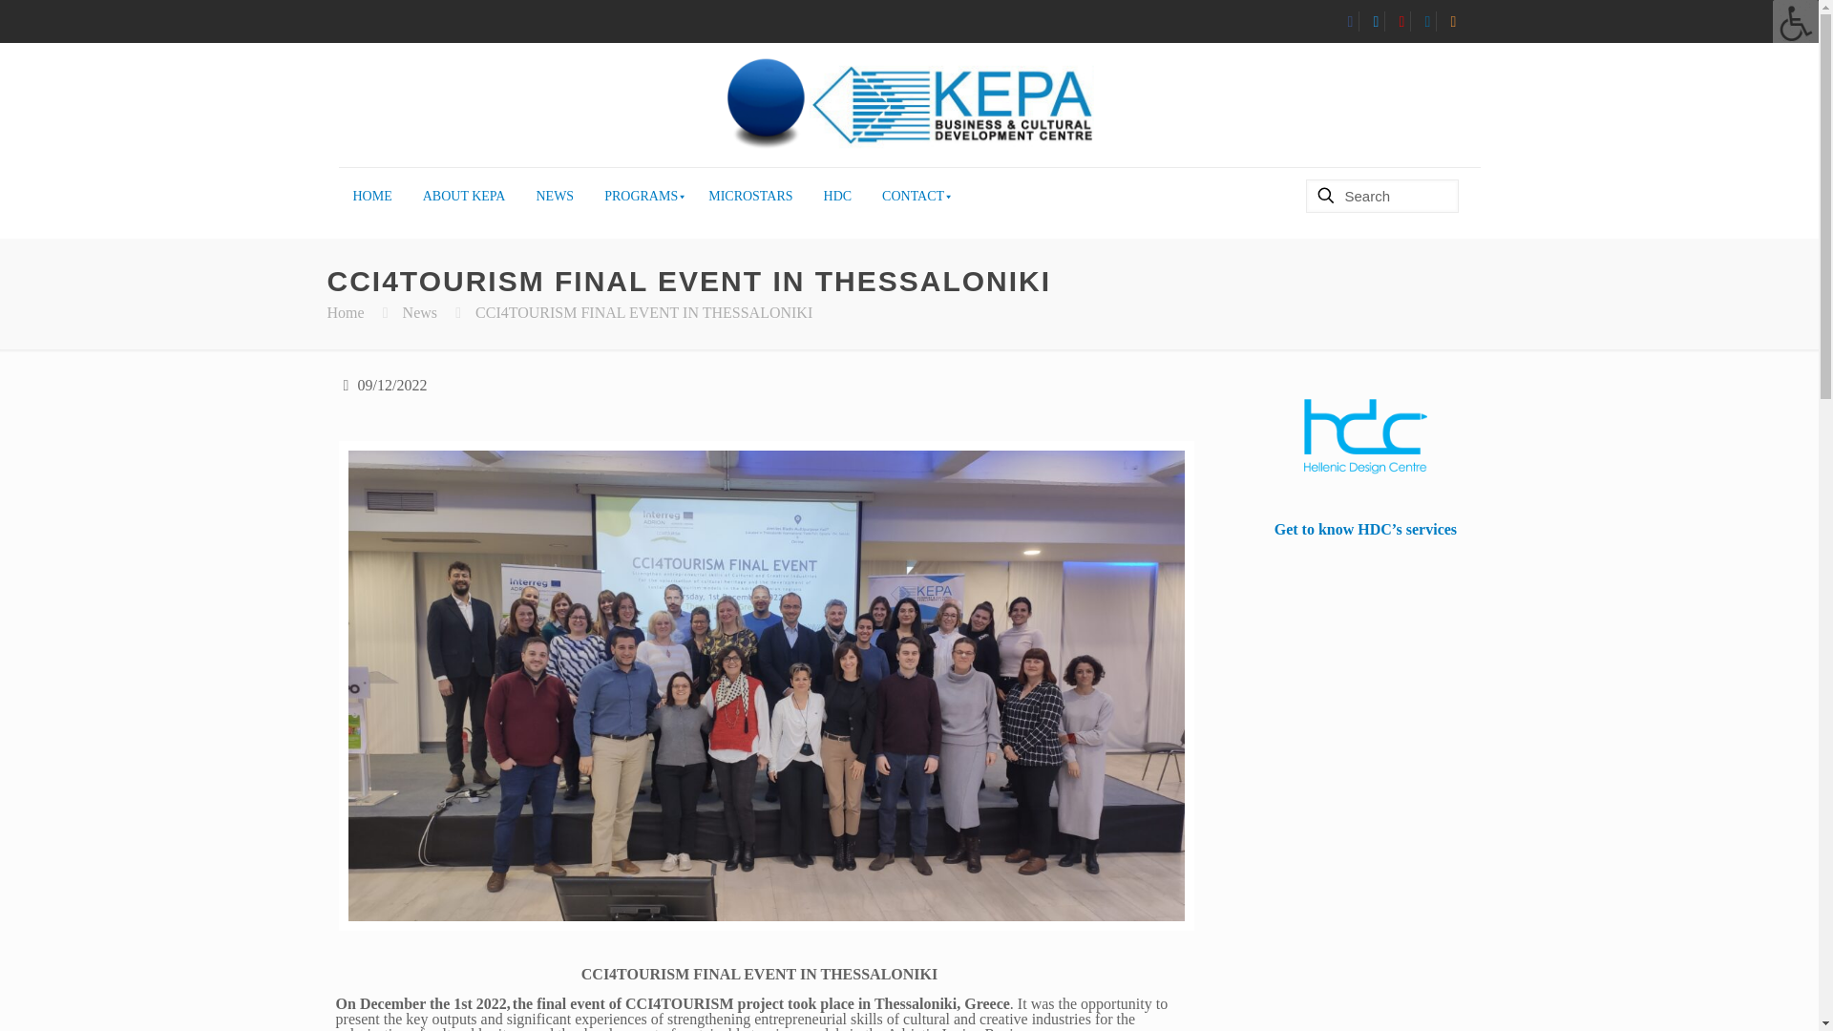 Image resolution: width=1833 pixels, height=1031 pixels. Describe the element at coordinates (750, 197) in the screenshot. I see `MICROSTARS` at that location.